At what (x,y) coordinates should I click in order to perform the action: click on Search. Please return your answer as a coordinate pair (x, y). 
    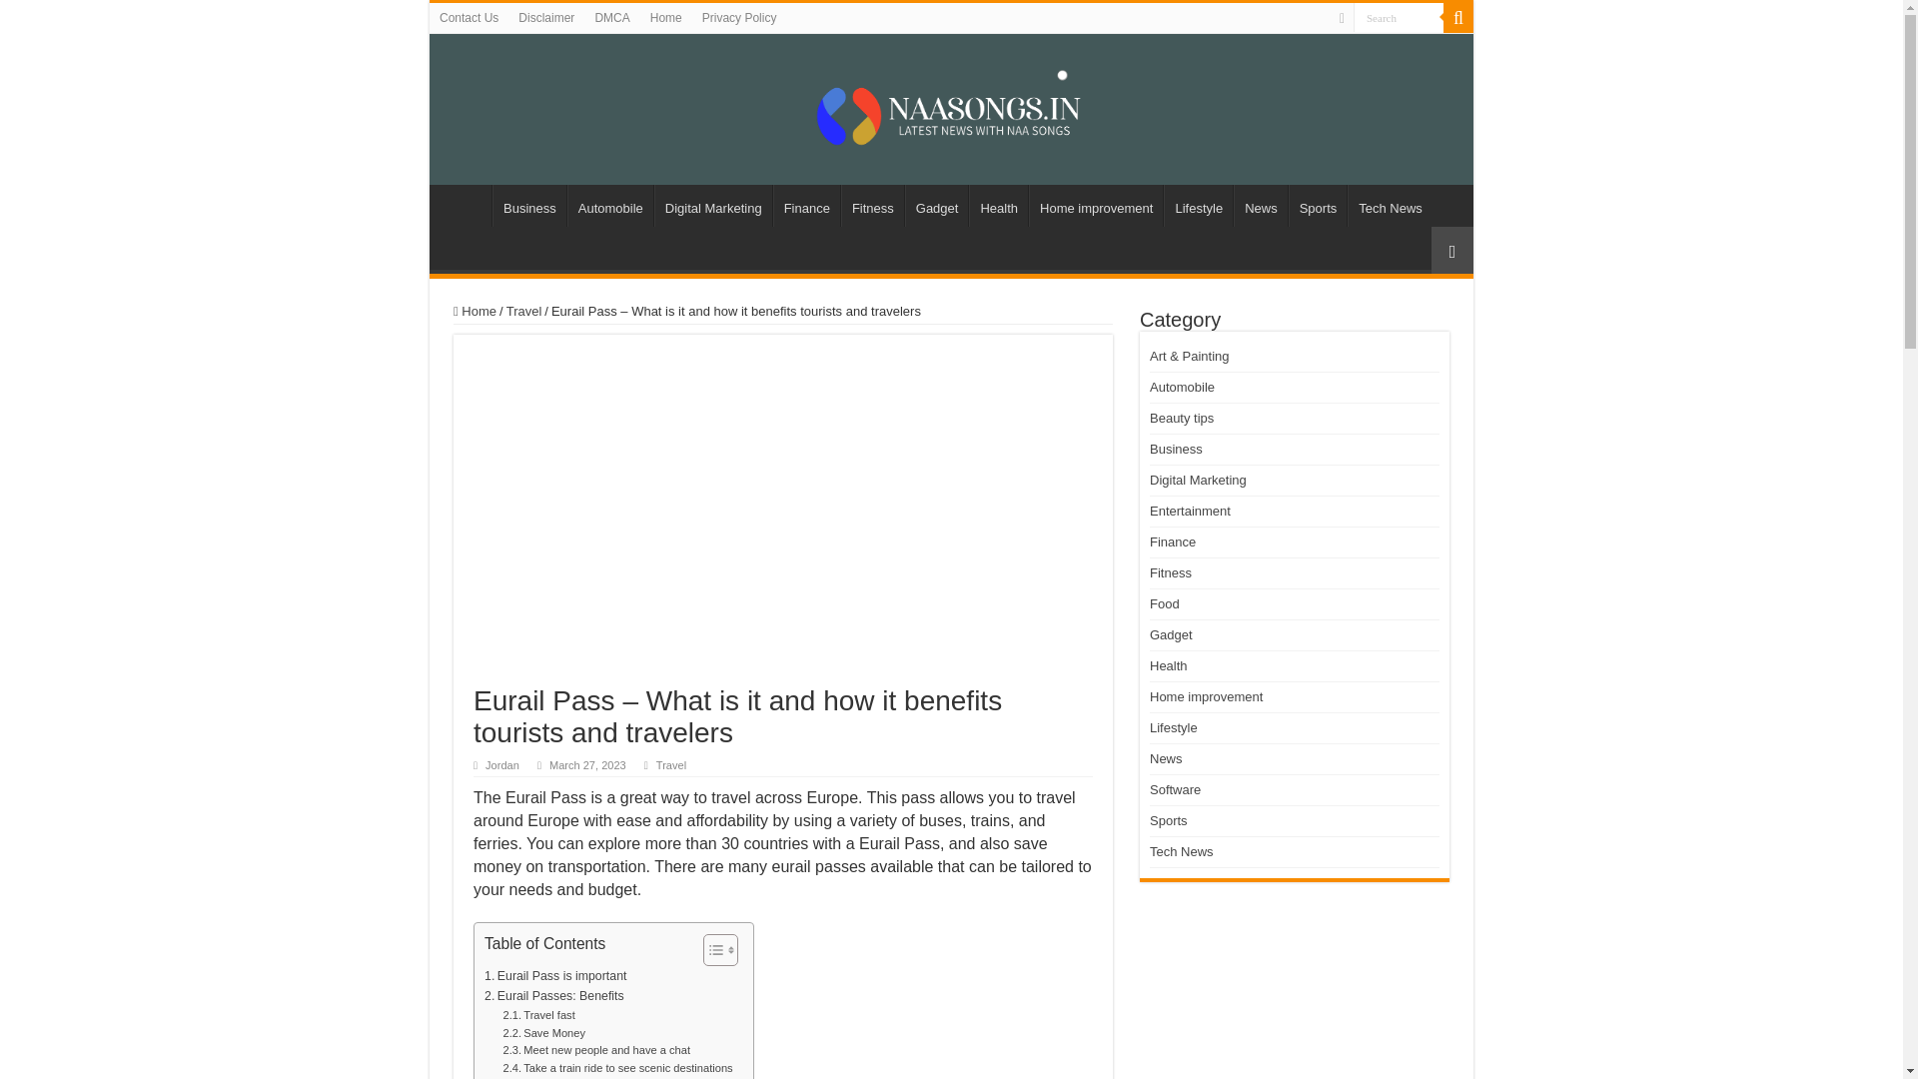
    Looking at the image, I should click on (1399, 18).